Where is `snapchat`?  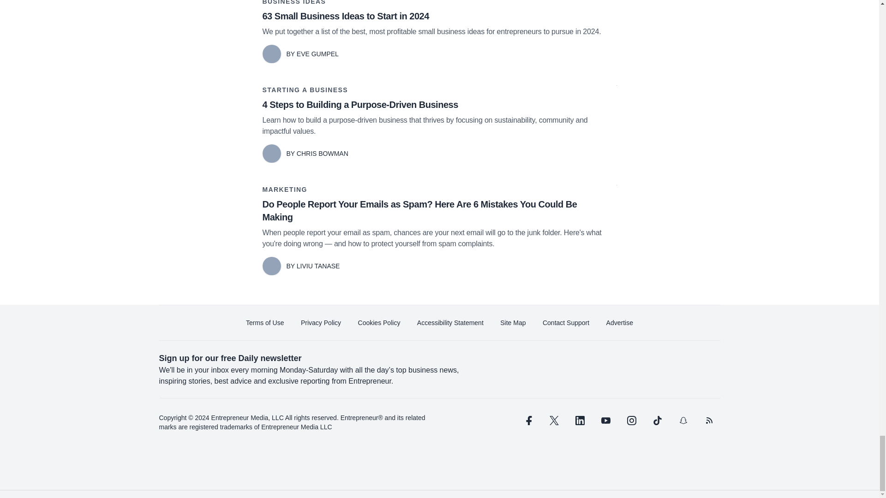 snapchat is located at coordinates (682, 421).